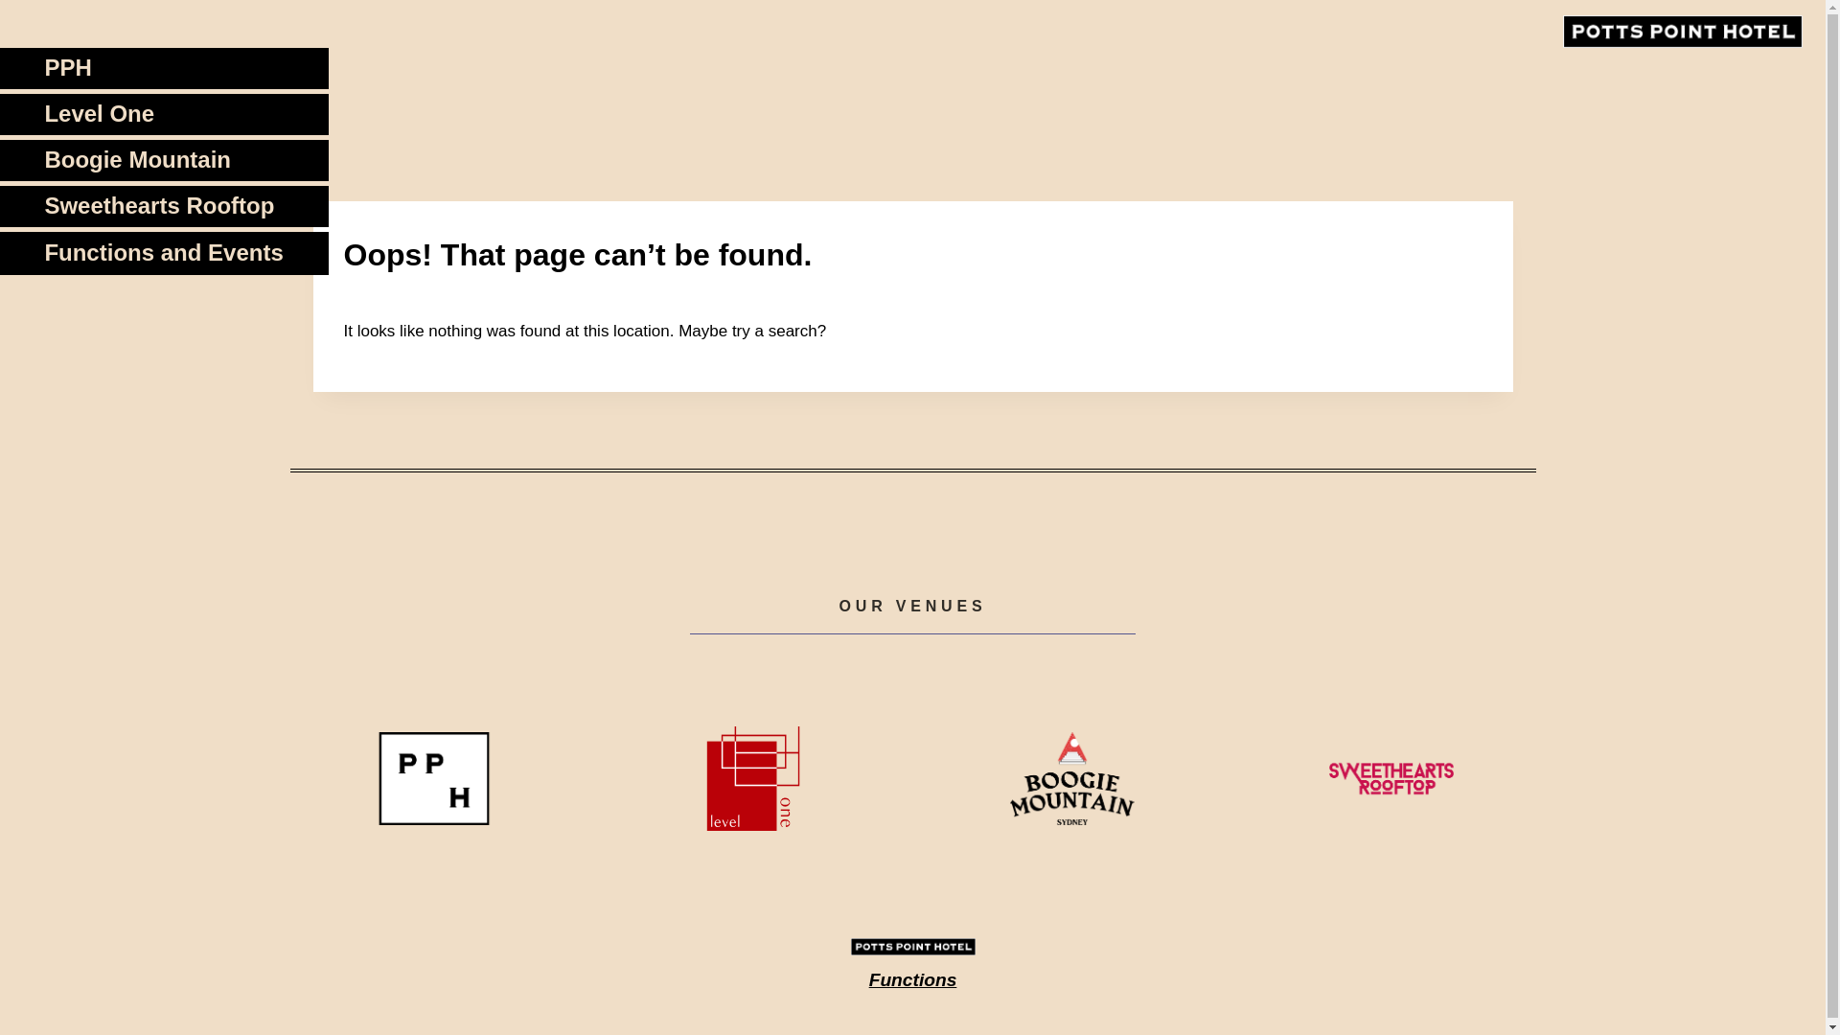  What do you see at coordinates (195, 253) in the screenshot?
I see `Functions and Events` at bounding box center [195, 253].